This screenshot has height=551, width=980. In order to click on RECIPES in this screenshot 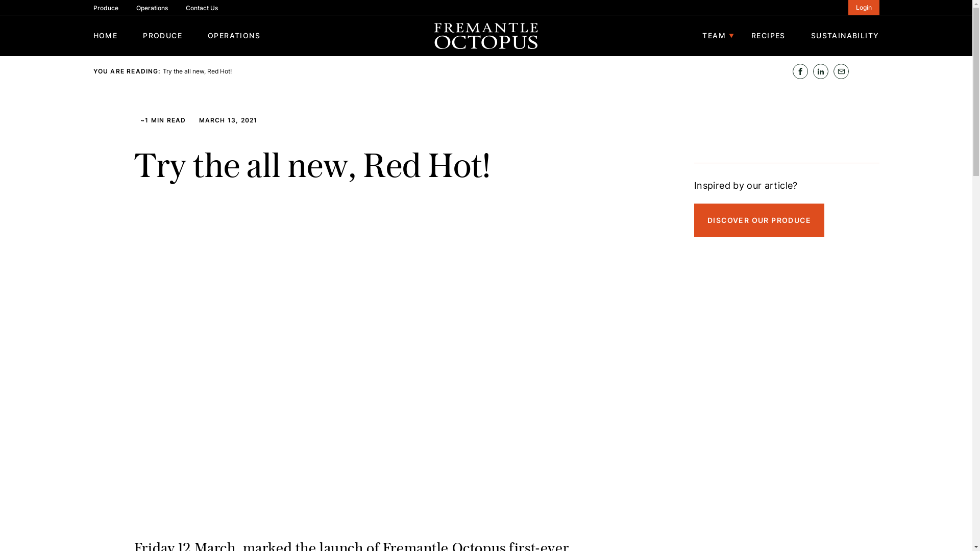, I will do `click(769, 36)`.